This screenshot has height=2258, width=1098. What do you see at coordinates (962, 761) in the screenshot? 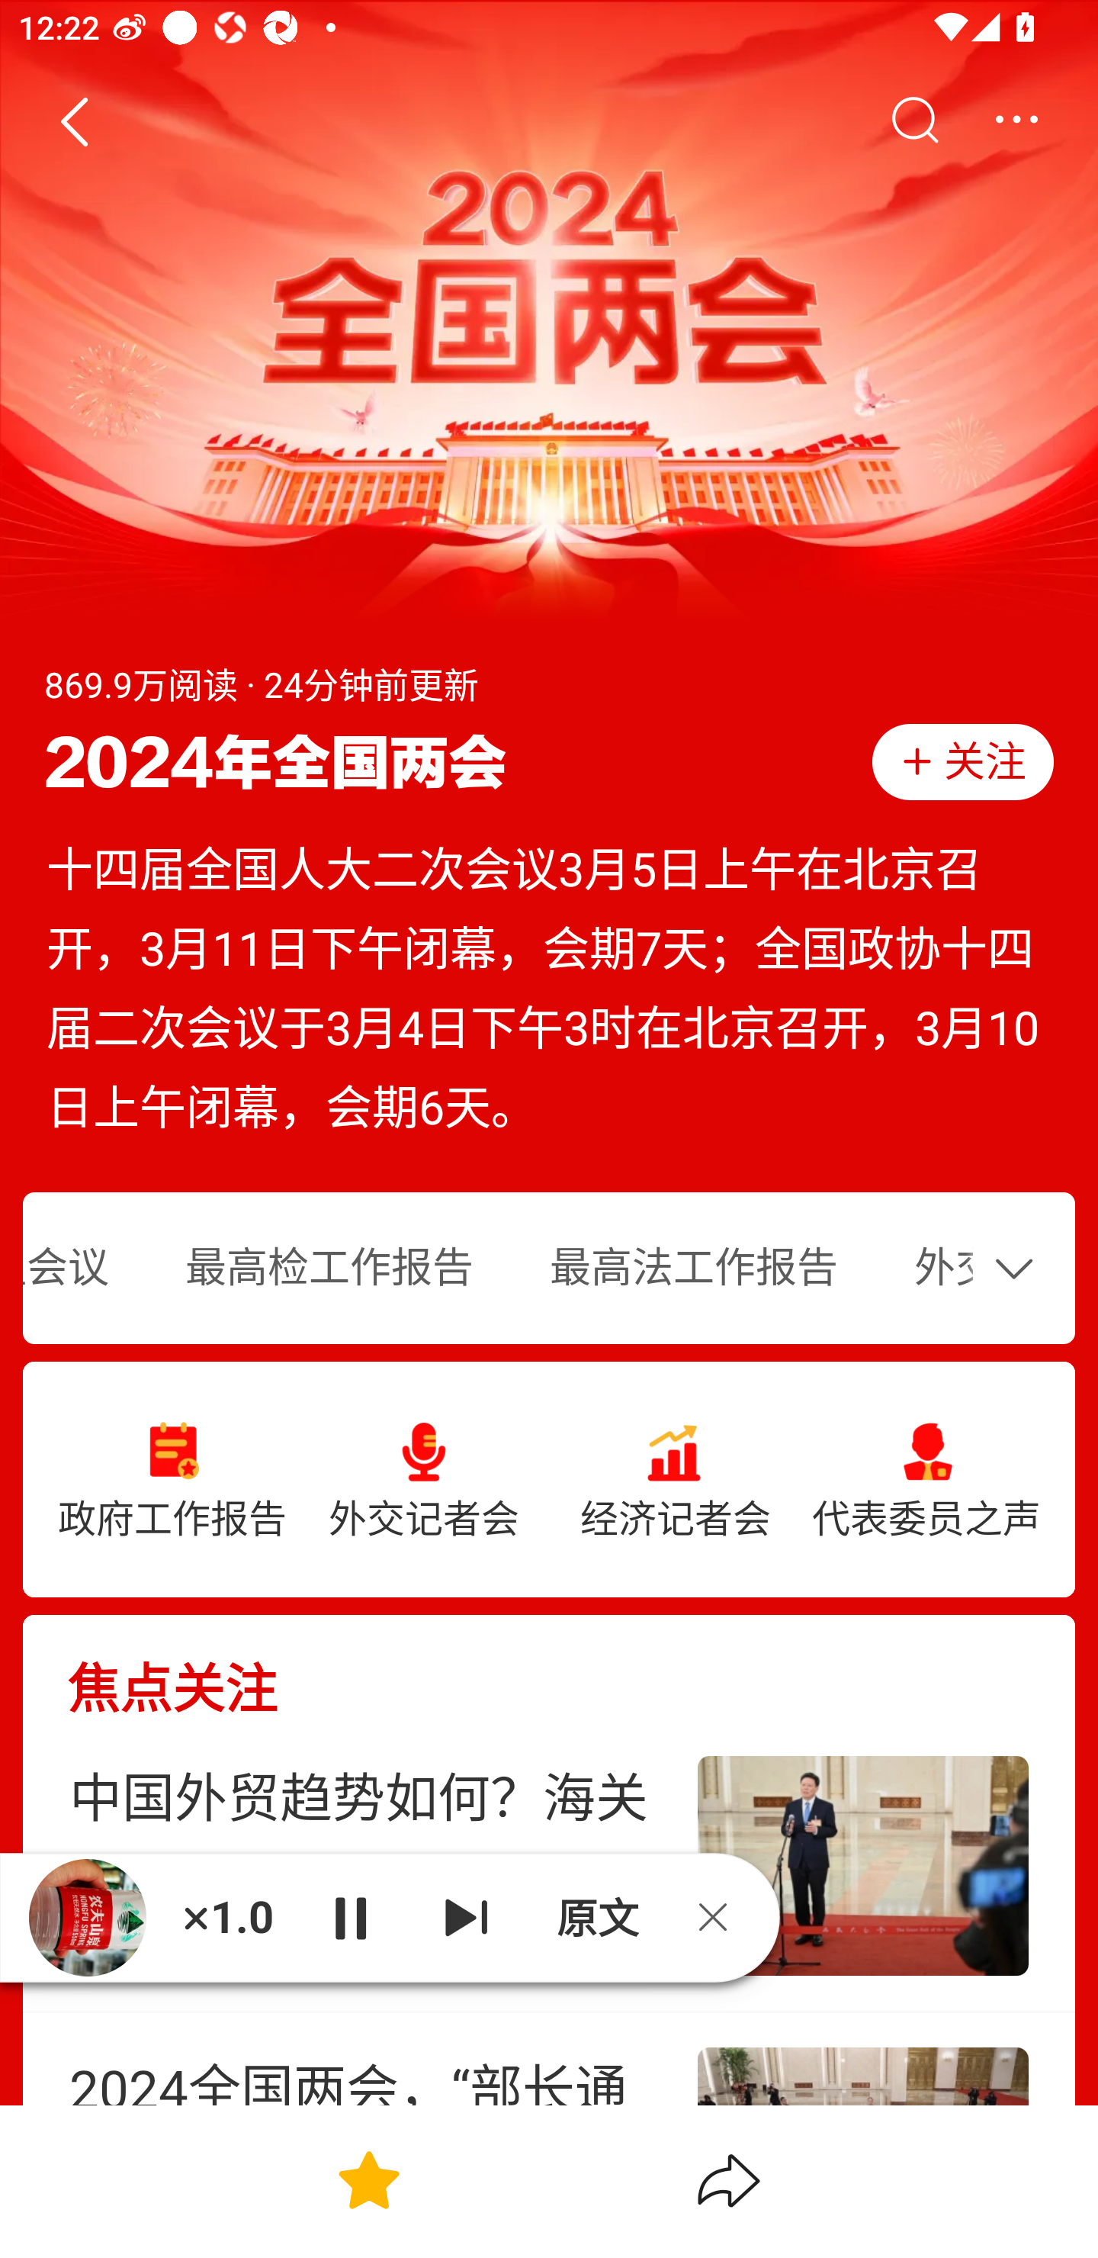
I see ` 关注` at bounding box center [962, 761].